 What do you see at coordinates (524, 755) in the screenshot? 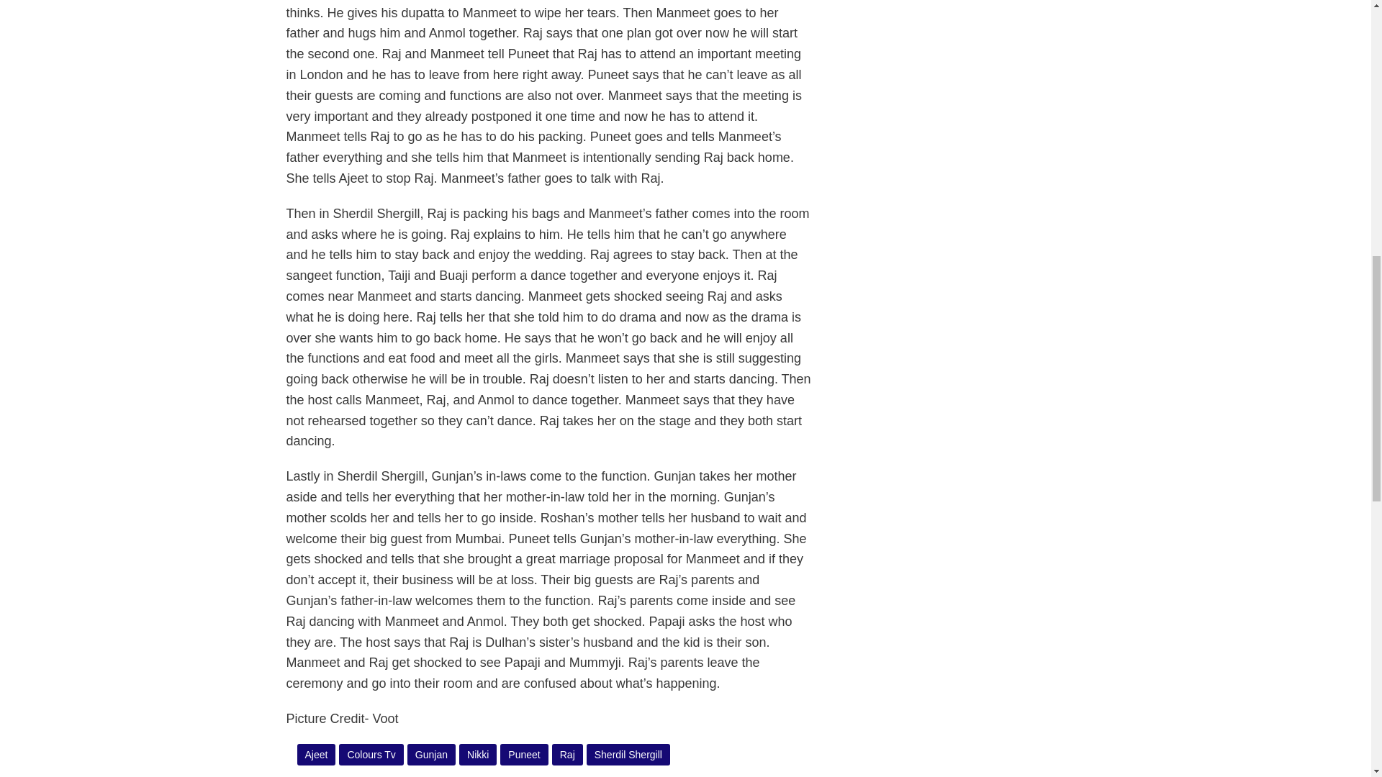
I see `Puneet` at bounding box center [524, 755].